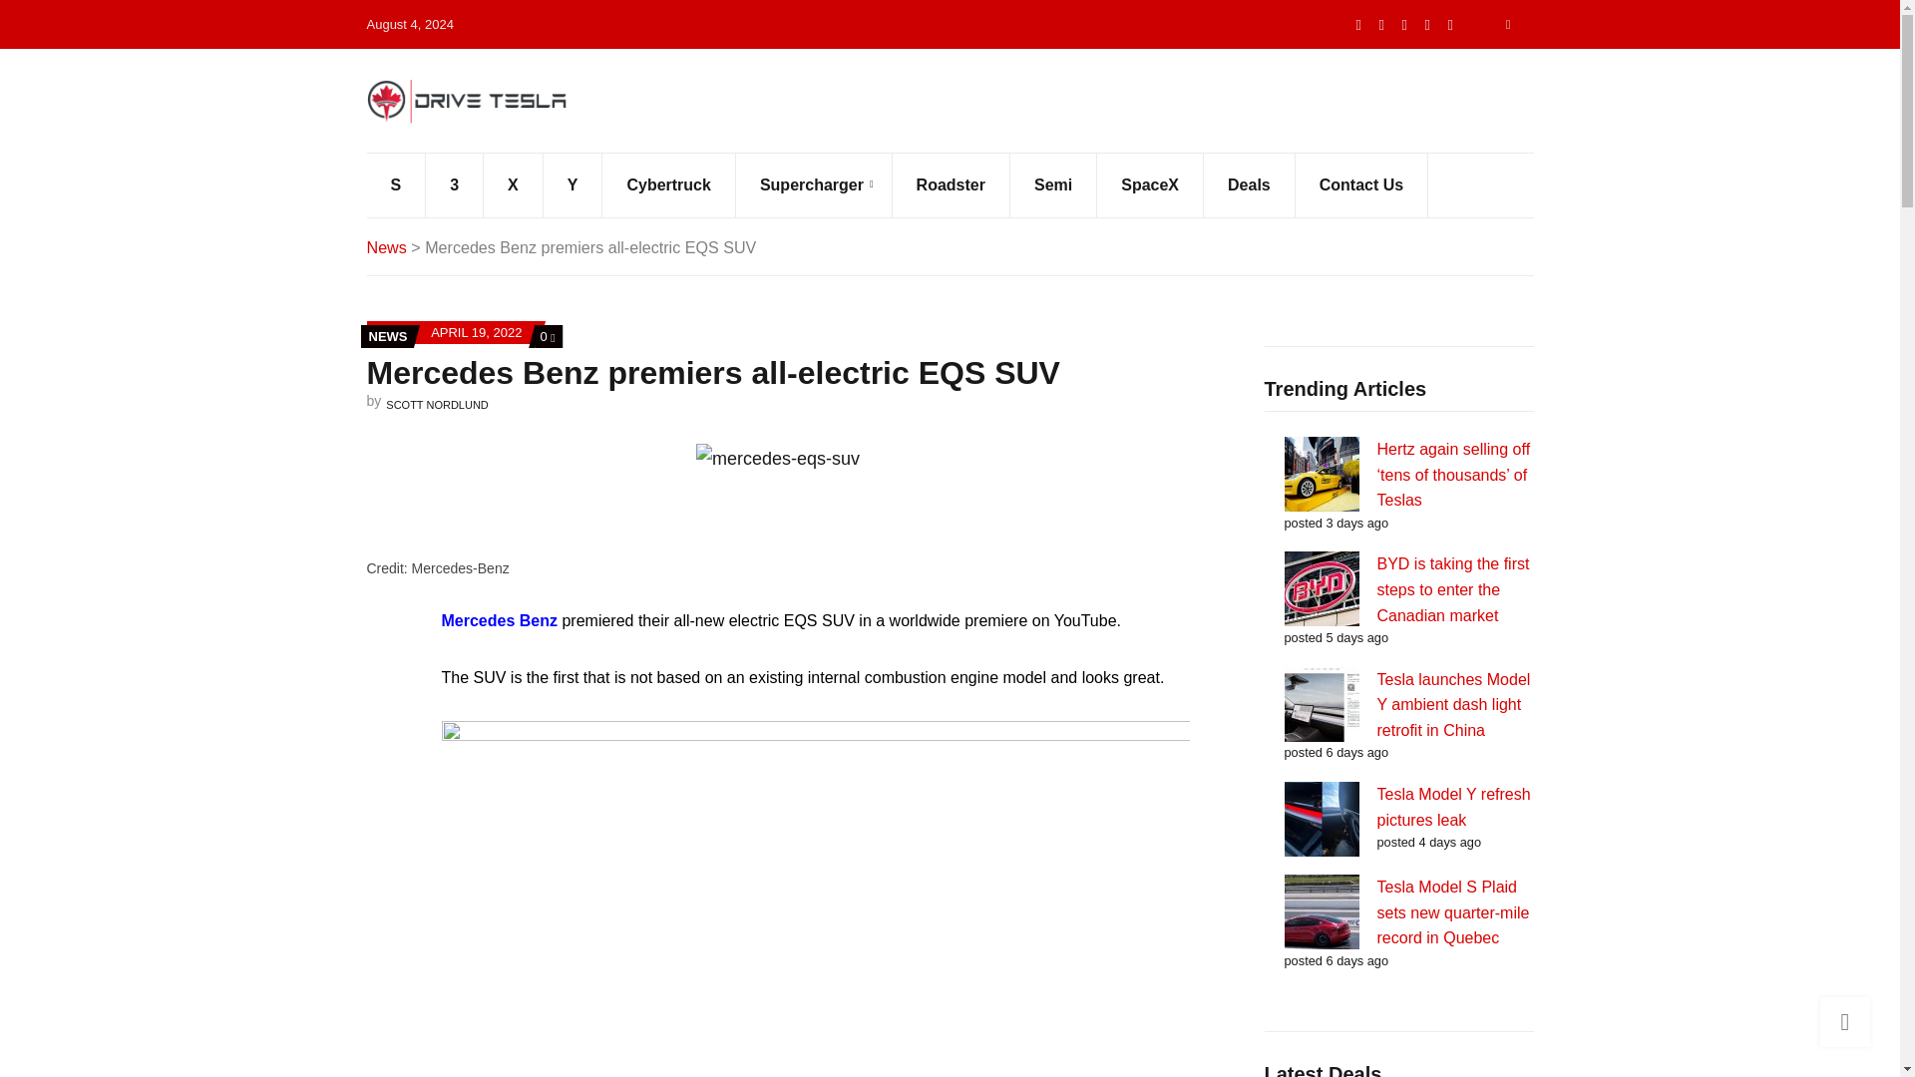 This screenshot has height=1077, width=1915. What do you see at coordinates (1151, 185) in the screenshot?
I see `SpaceX` at bounding box center [1151, 185].